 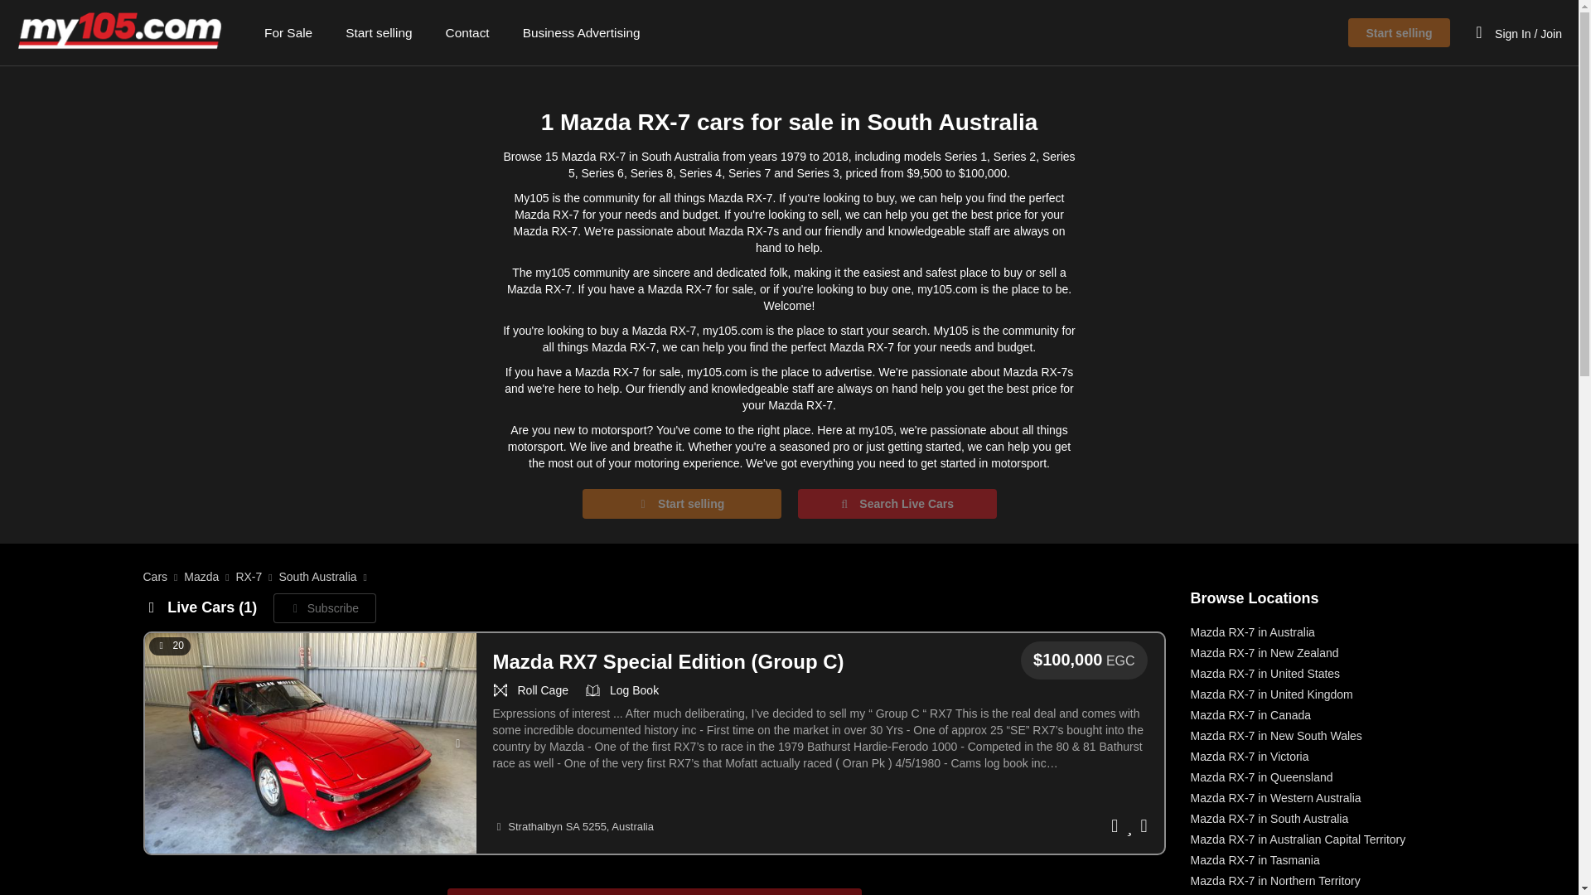 What do you see at coordinates (681, 504) in the screenshot?
I see `Start selling` at bounding box center [681, 504].